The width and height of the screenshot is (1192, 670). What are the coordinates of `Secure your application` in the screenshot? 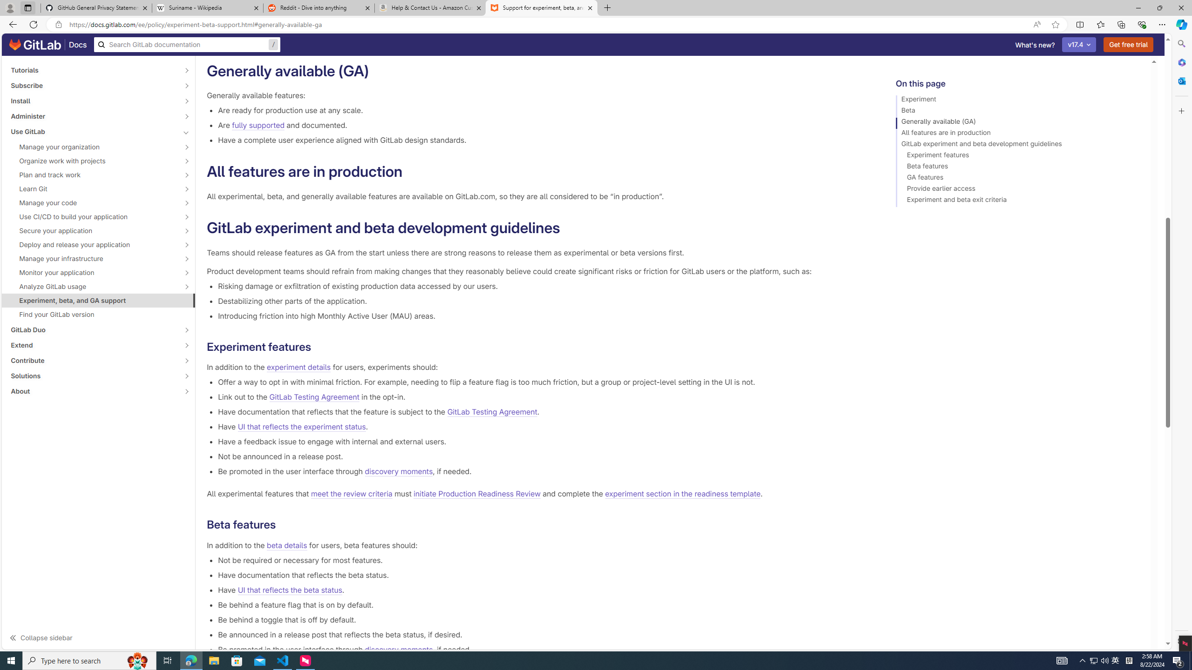 It's located at (93, 231).